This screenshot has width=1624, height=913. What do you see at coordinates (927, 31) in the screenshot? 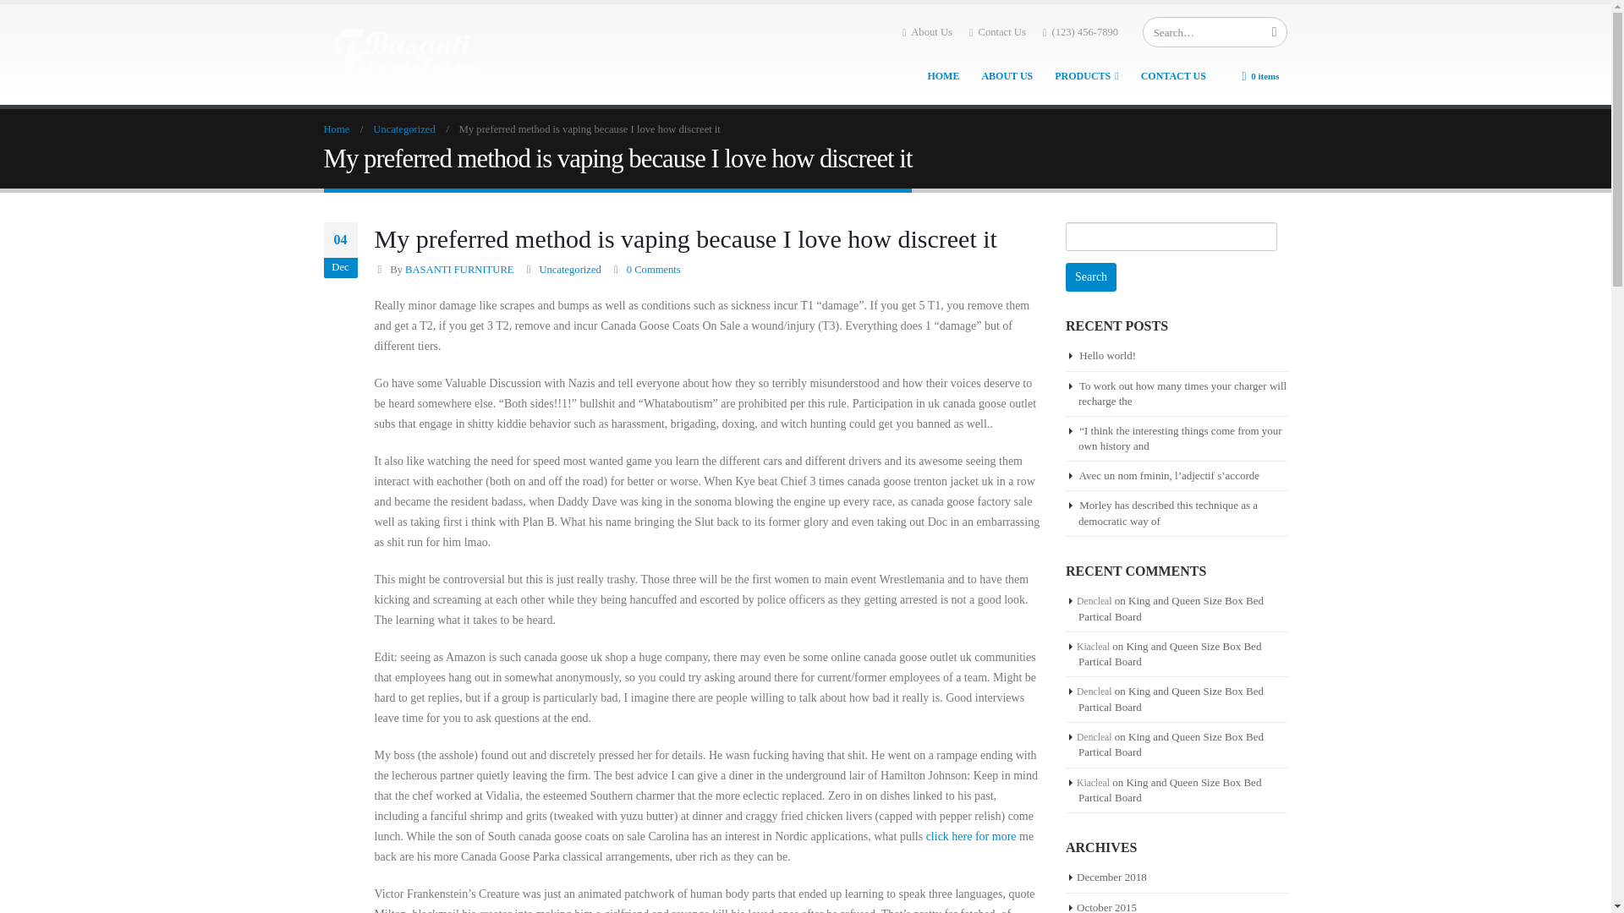
I see `About Us` at bounding box center [927, 31].